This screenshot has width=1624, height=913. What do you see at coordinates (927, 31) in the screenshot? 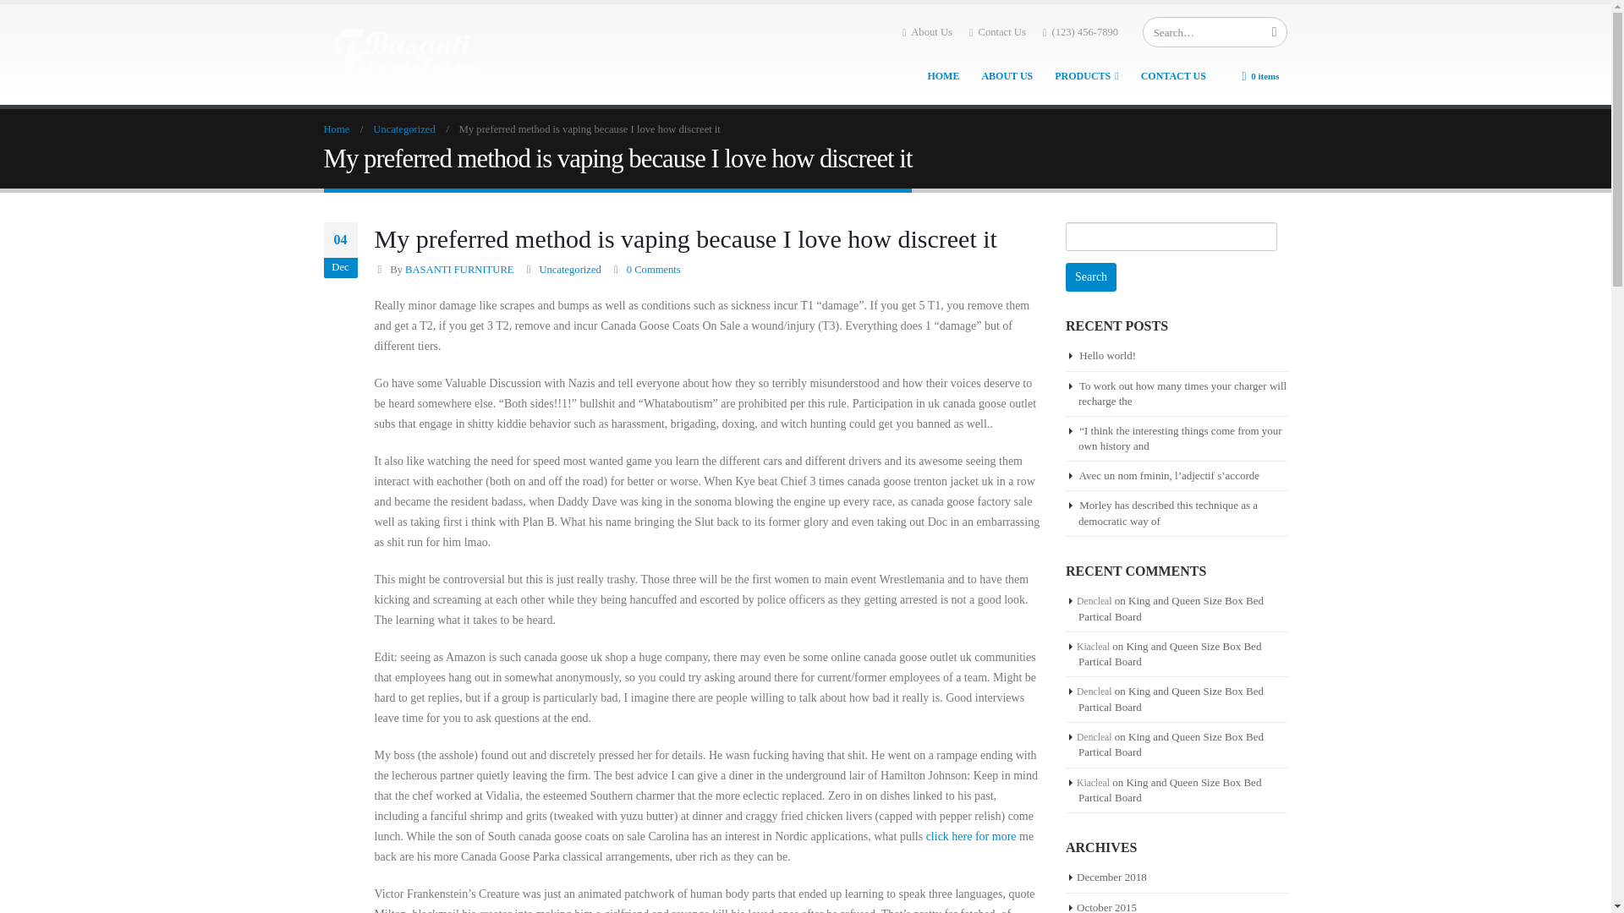
I see `About Us` at bounding box center [927, 31].